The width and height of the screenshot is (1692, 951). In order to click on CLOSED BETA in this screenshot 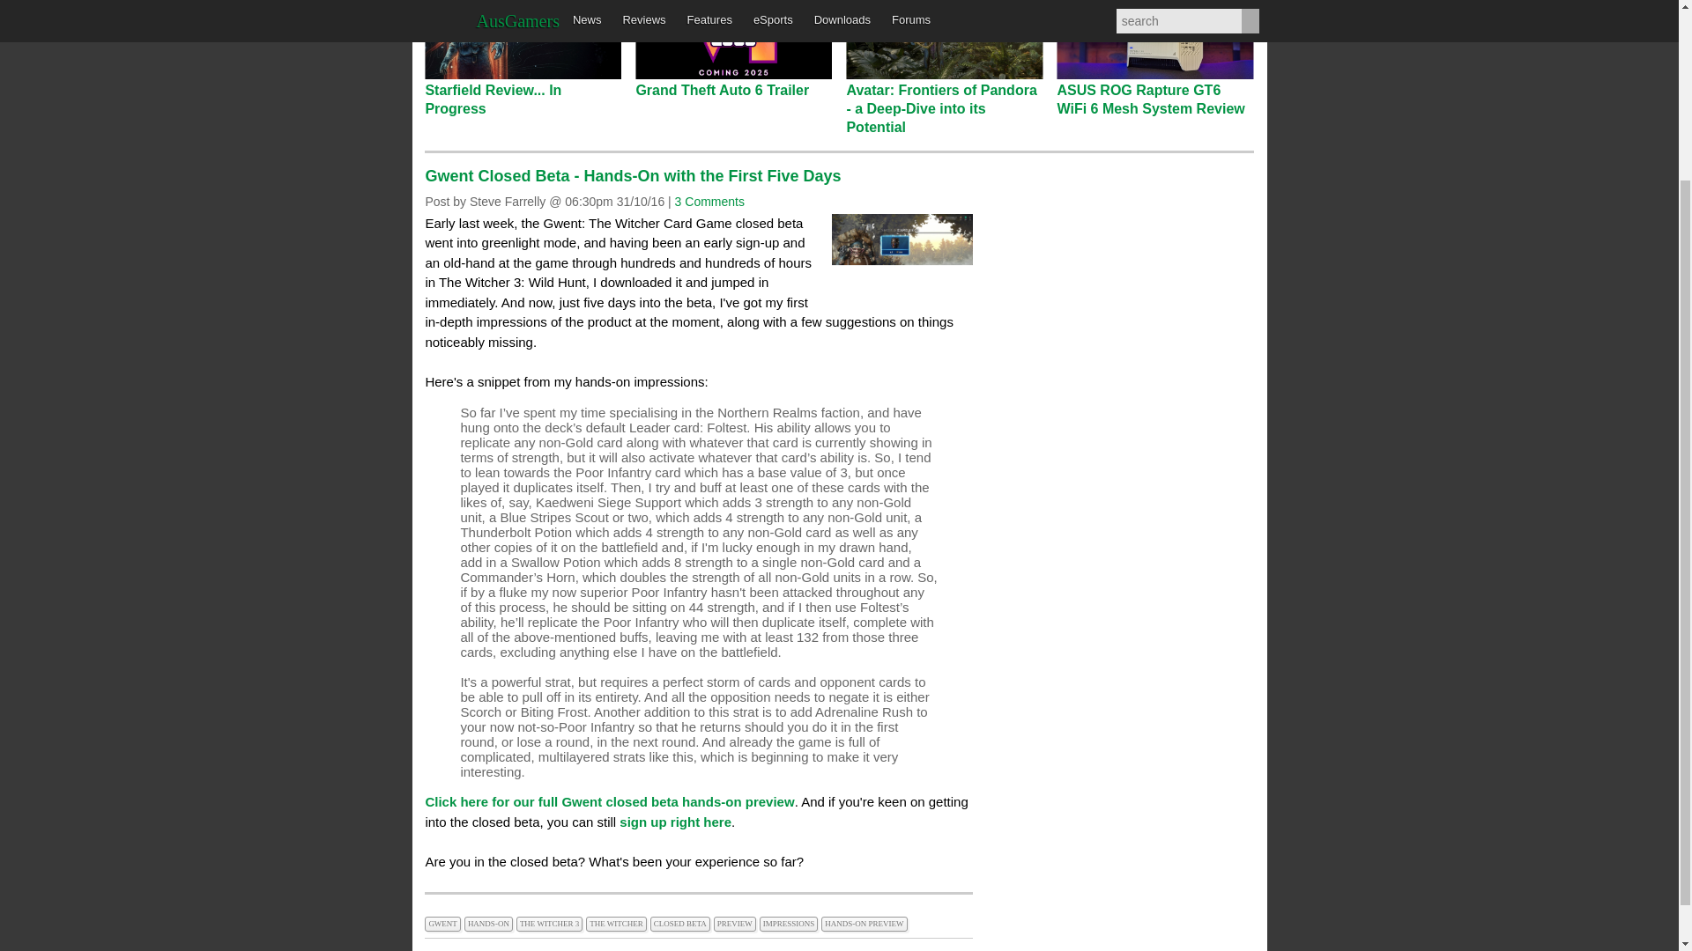, I will do `click(682, 921)`.